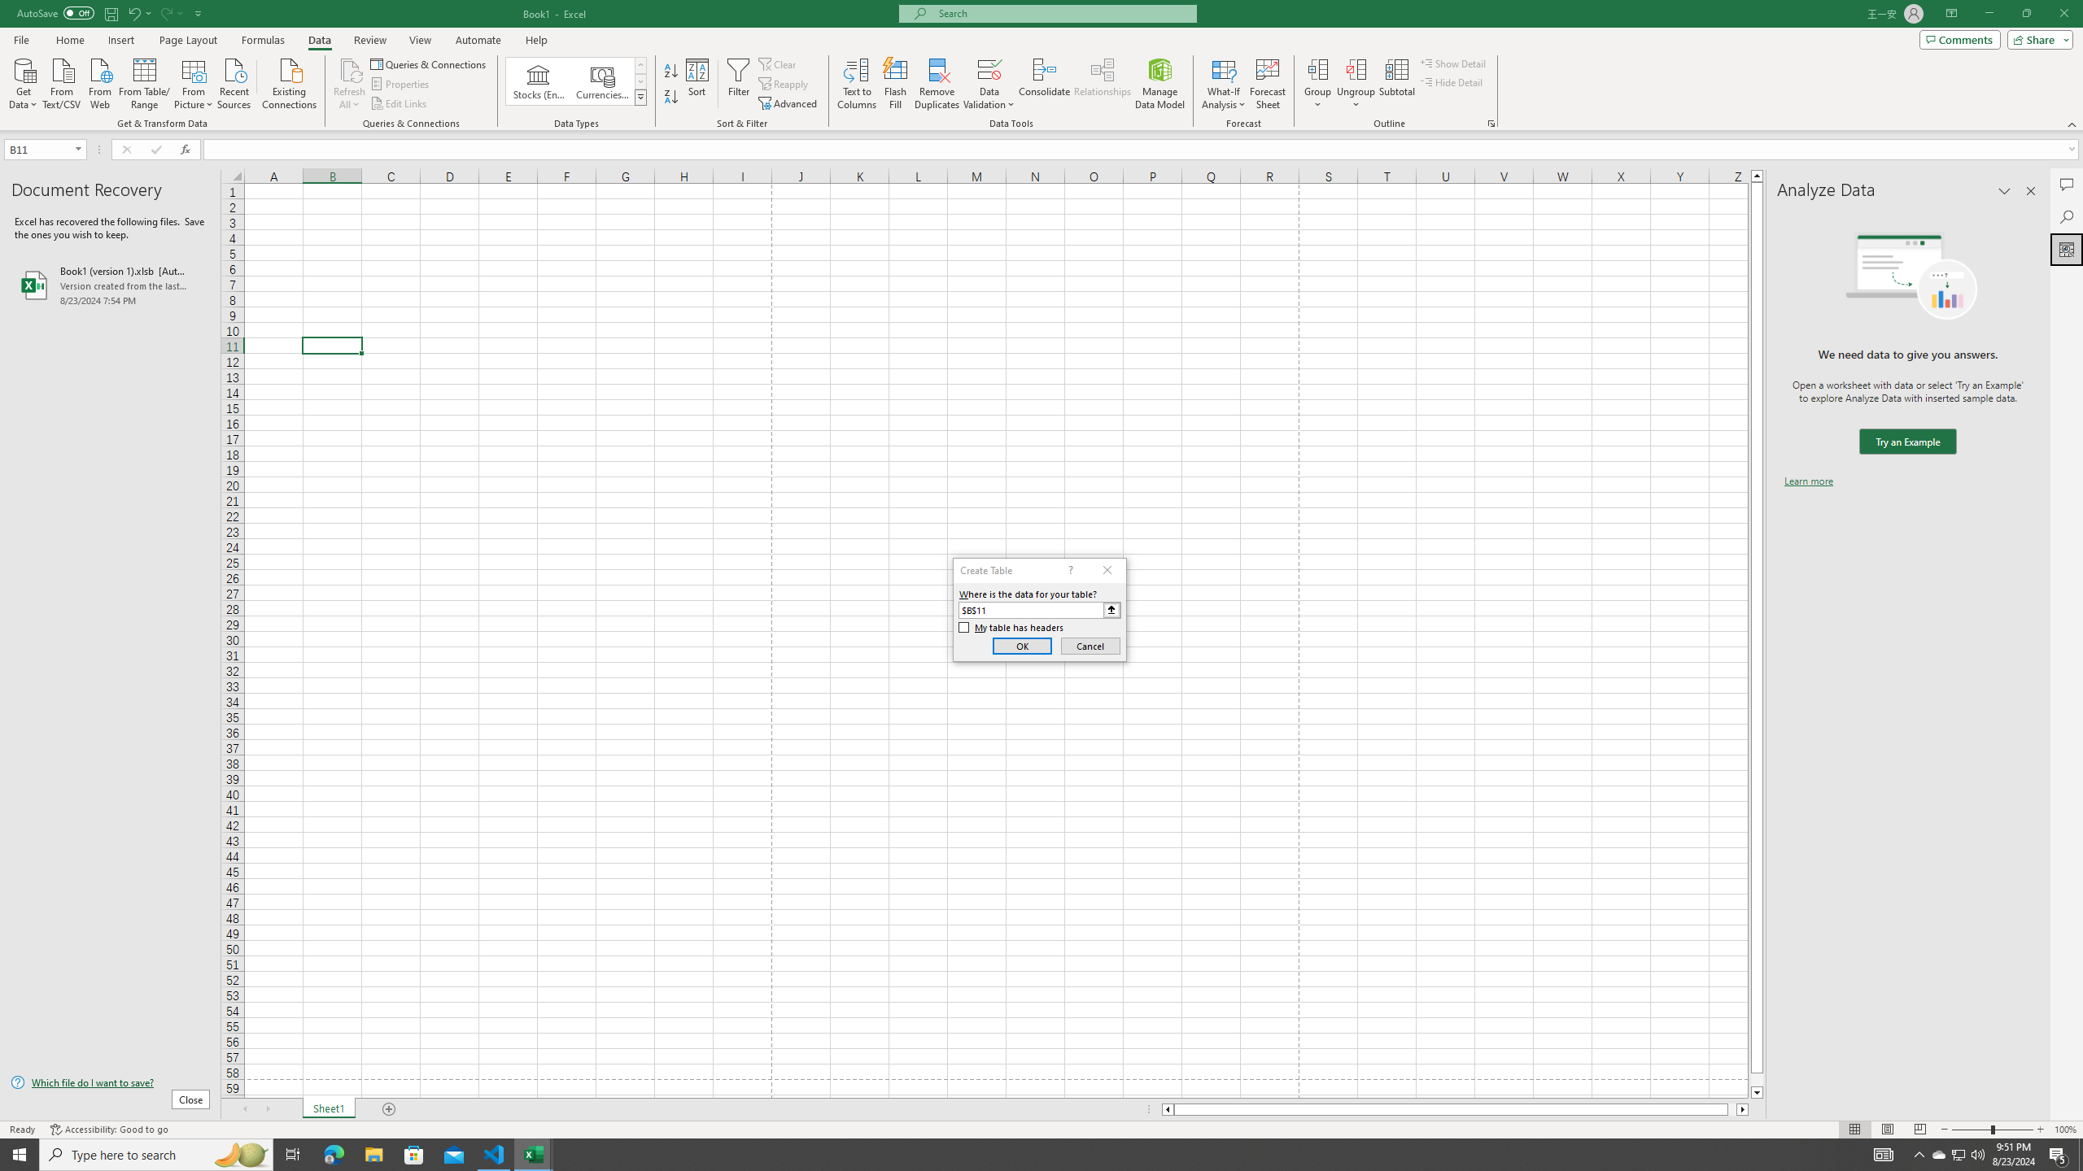  What do you see at coordinates (111, 13) in the screenshot?
I see `Save` at bounding box center [111, 13].